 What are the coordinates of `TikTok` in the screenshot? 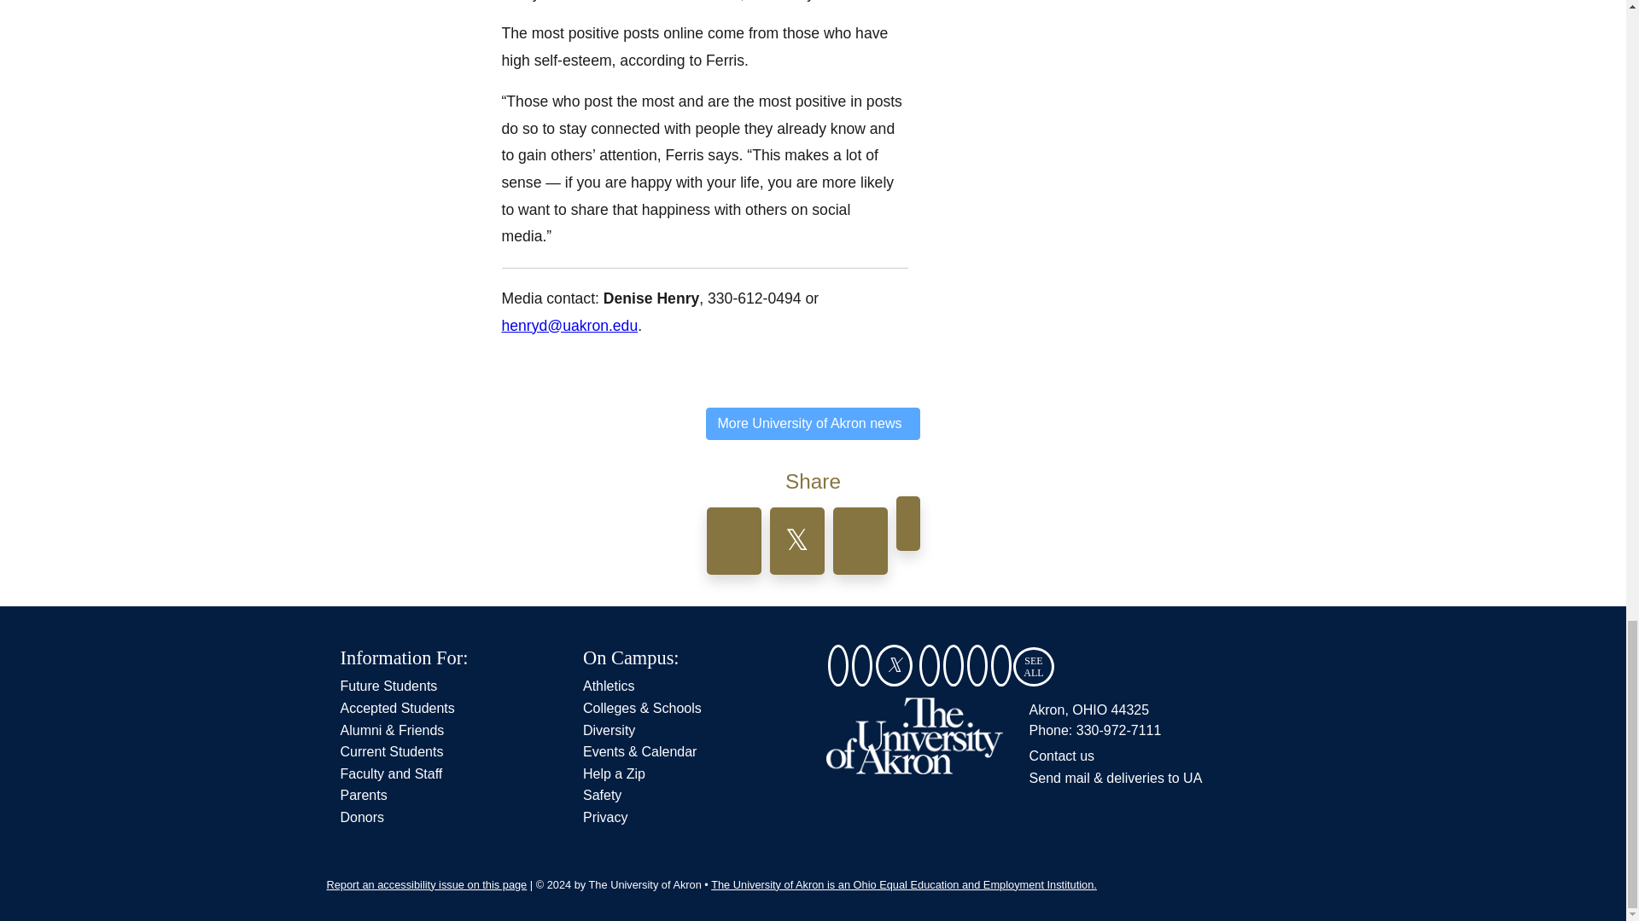 It's located at (1000, 667).